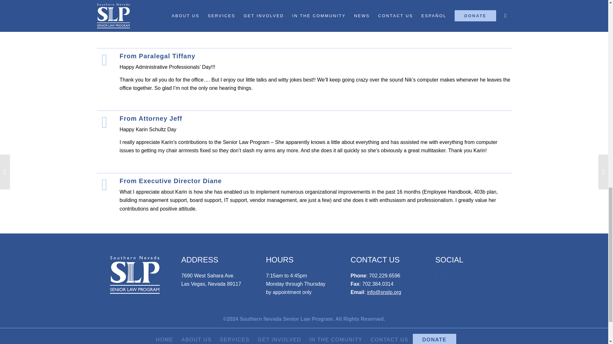 This screenshot has width=613, height=344. Describe the element at coordinates (196, 340) in the screenshot. I see `ABOUT US` at that location.